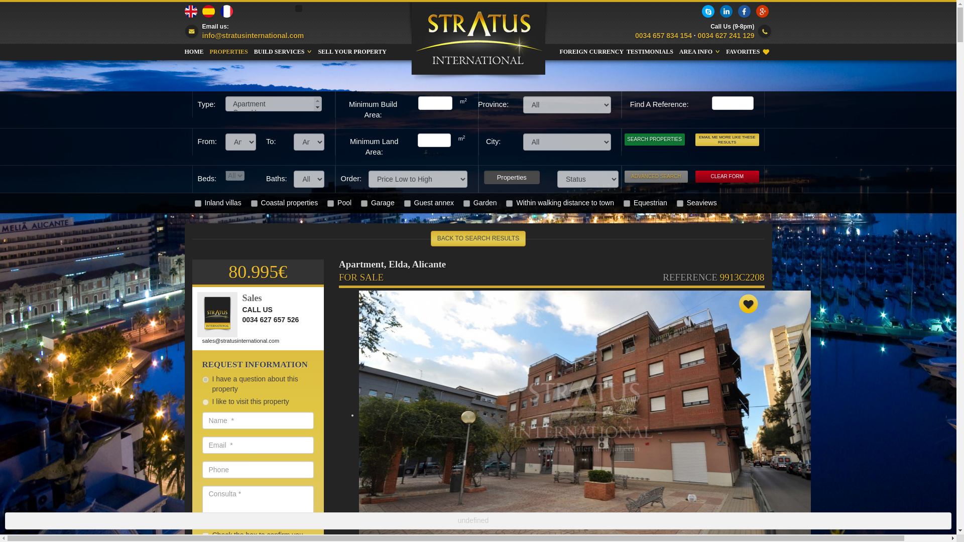 This screenshot has width=964, height=542. What do you see at coordinates (205, 379) in the screenshot?
I see `I have a question about this property` at bounding box center [205, 379].